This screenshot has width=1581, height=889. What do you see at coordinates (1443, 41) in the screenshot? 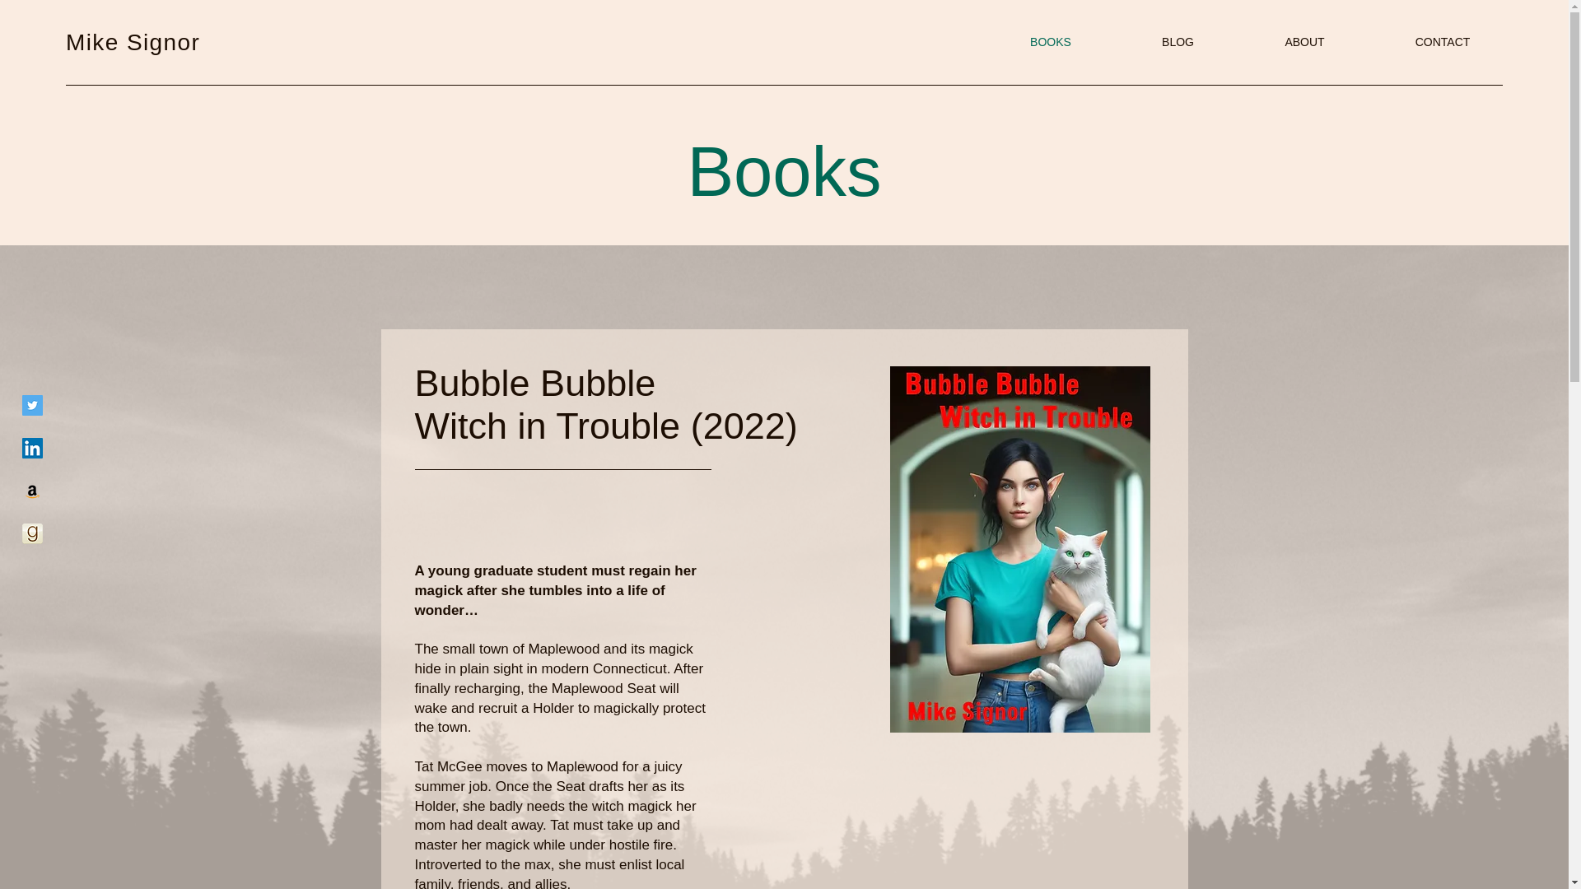
I see `CONTACT` at bounding box center [1443, 41].